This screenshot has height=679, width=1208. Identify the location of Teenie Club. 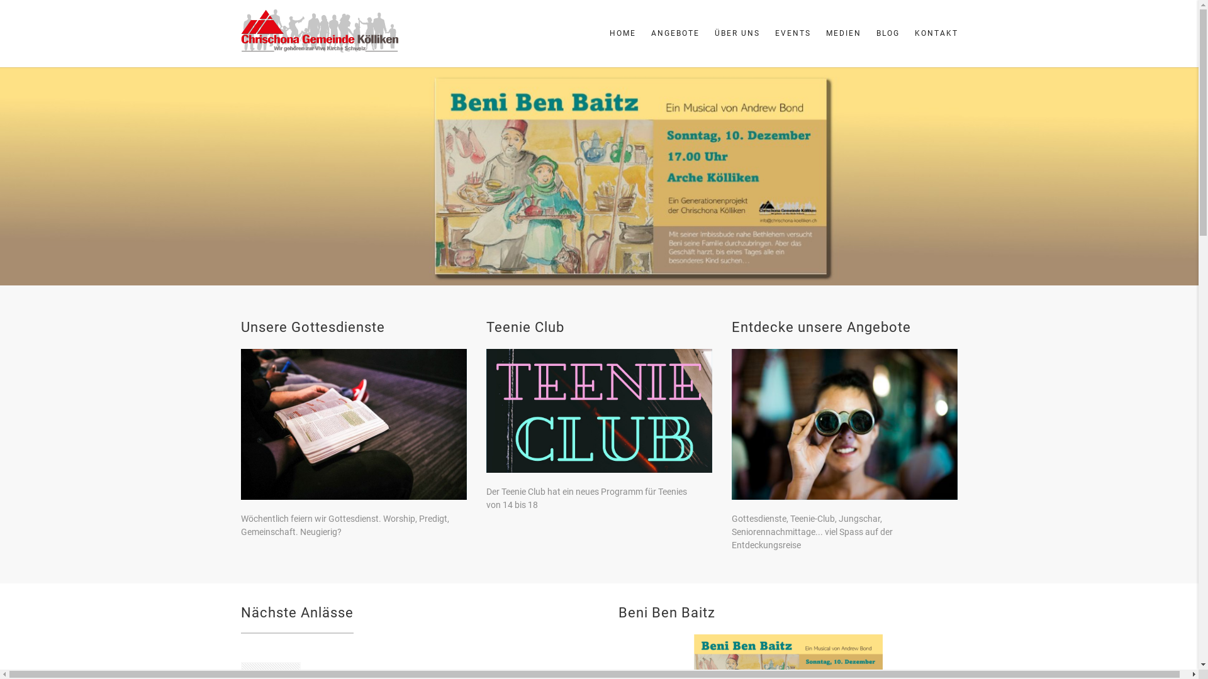
(525, 327).